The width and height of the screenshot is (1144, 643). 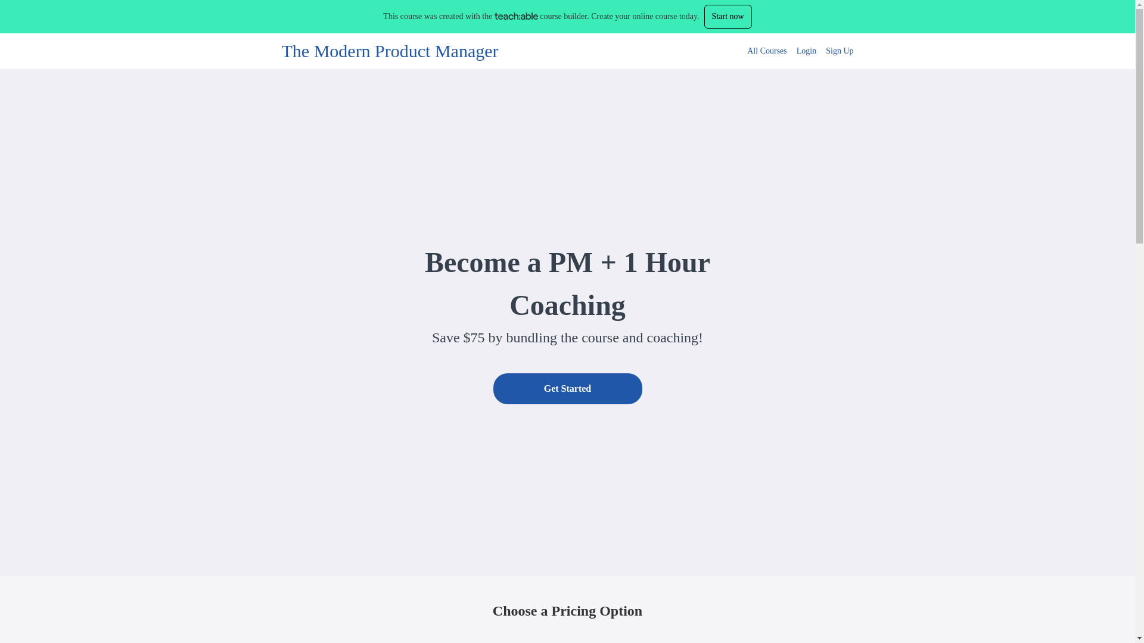 I want to click on Login, so click(x=806, y=51).